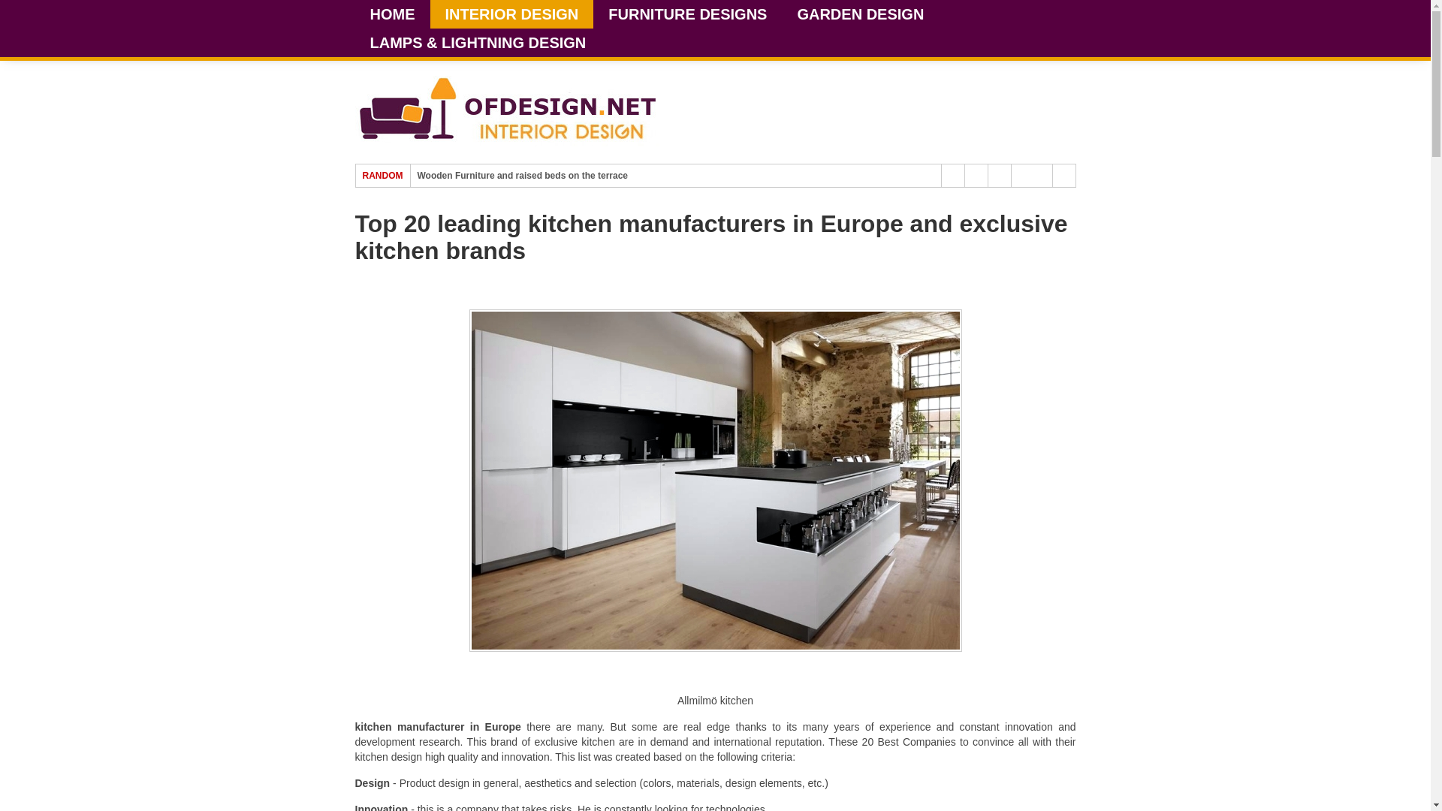 This screenshot has width=1442, height=811. Describe the element at coordinates (859, 14) in the screenshot. I see `GARDEN DESIGN` at that location.